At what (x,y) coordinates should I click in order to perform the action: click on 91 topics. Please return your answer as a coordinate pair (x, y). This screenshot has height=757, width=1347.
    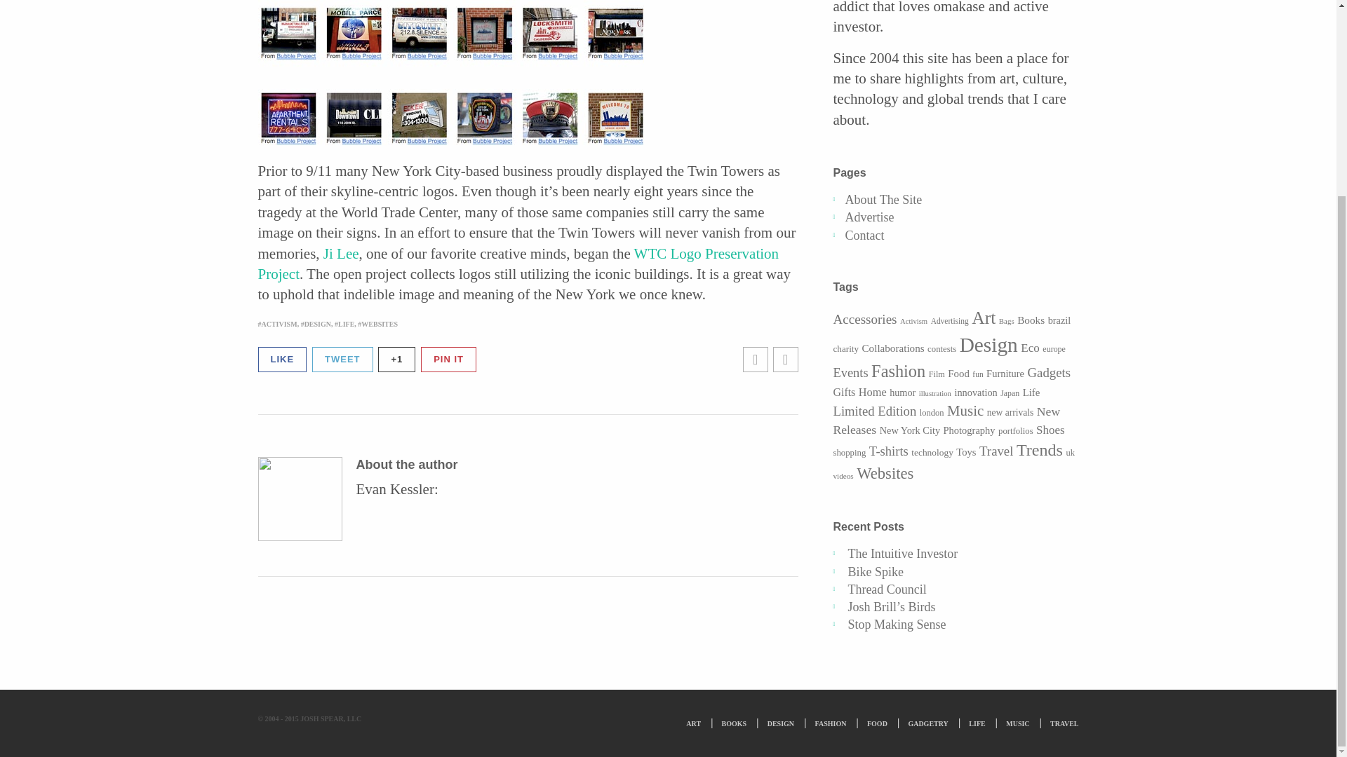
    Looking at the image, I should click on (913, 321).